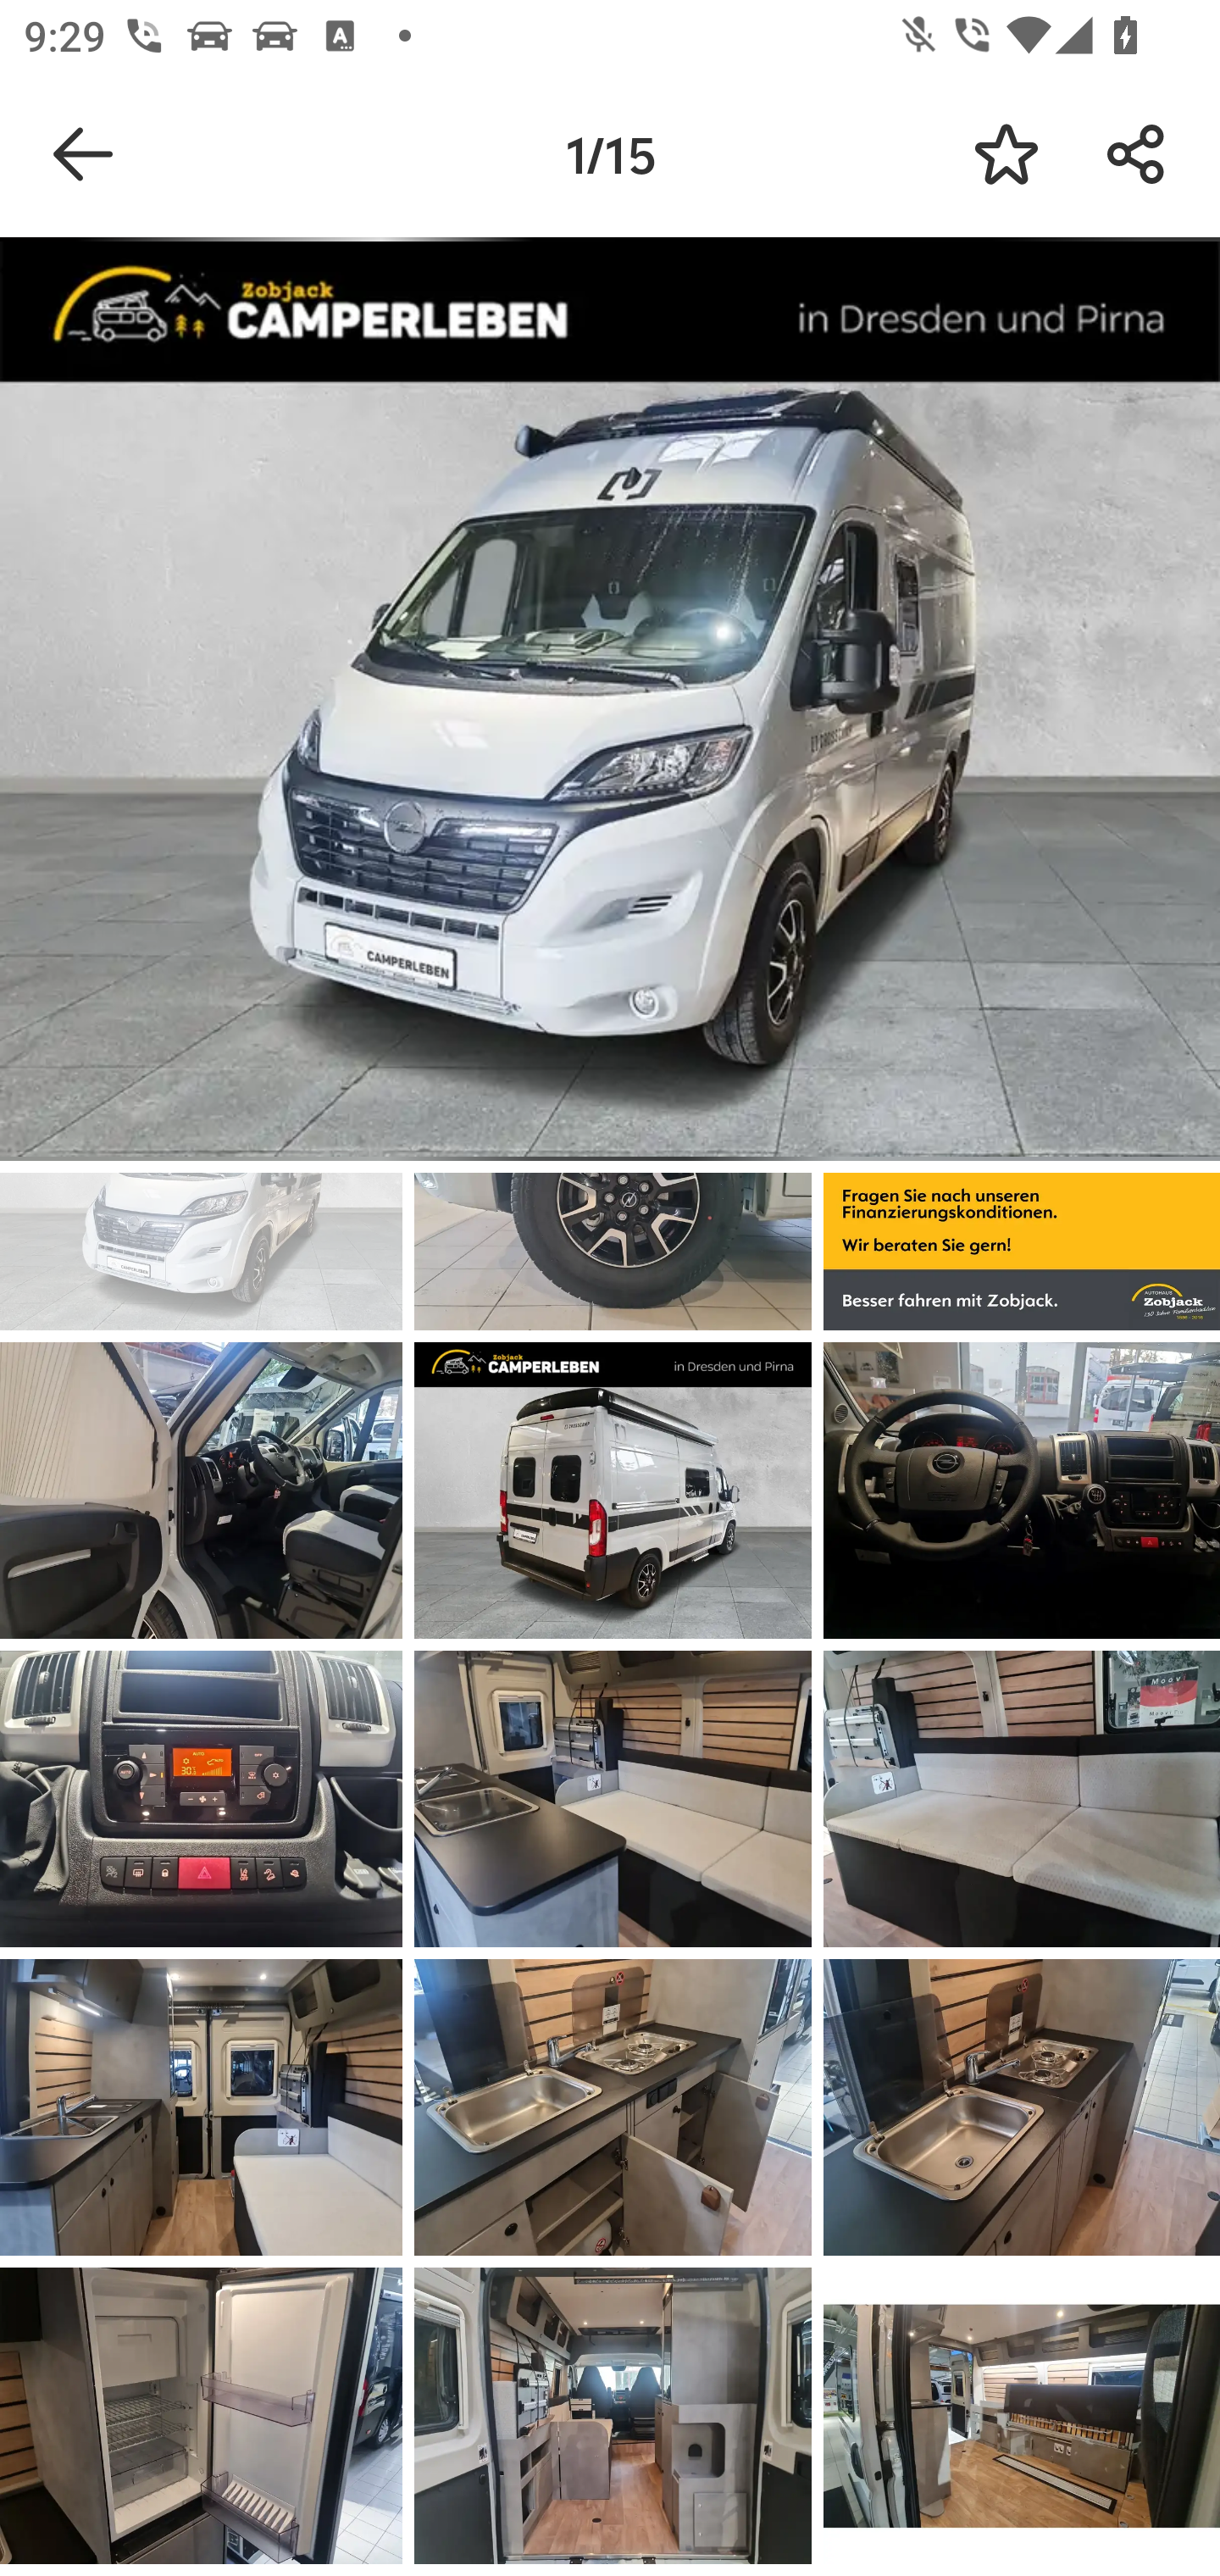  What do you see at coordinates (202, 2108) in the screenshot?
I see `image` at bounding box center [202, 2108].